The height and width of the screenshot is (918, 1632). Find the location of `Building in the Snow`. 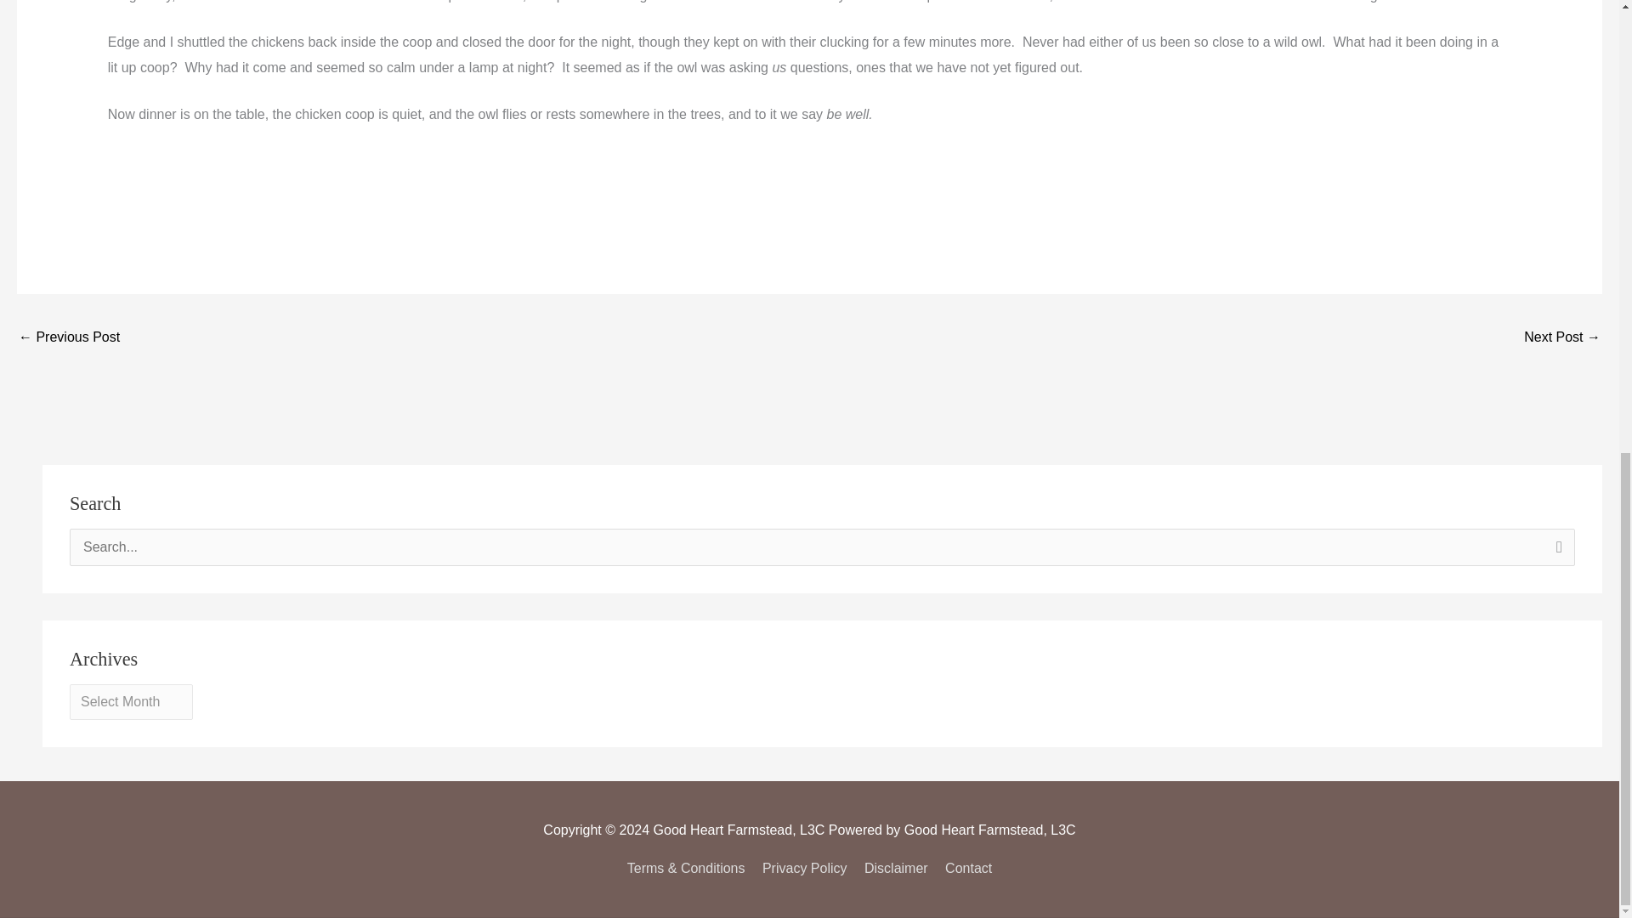

Building in the Snow is located at coordinates (68, 338).